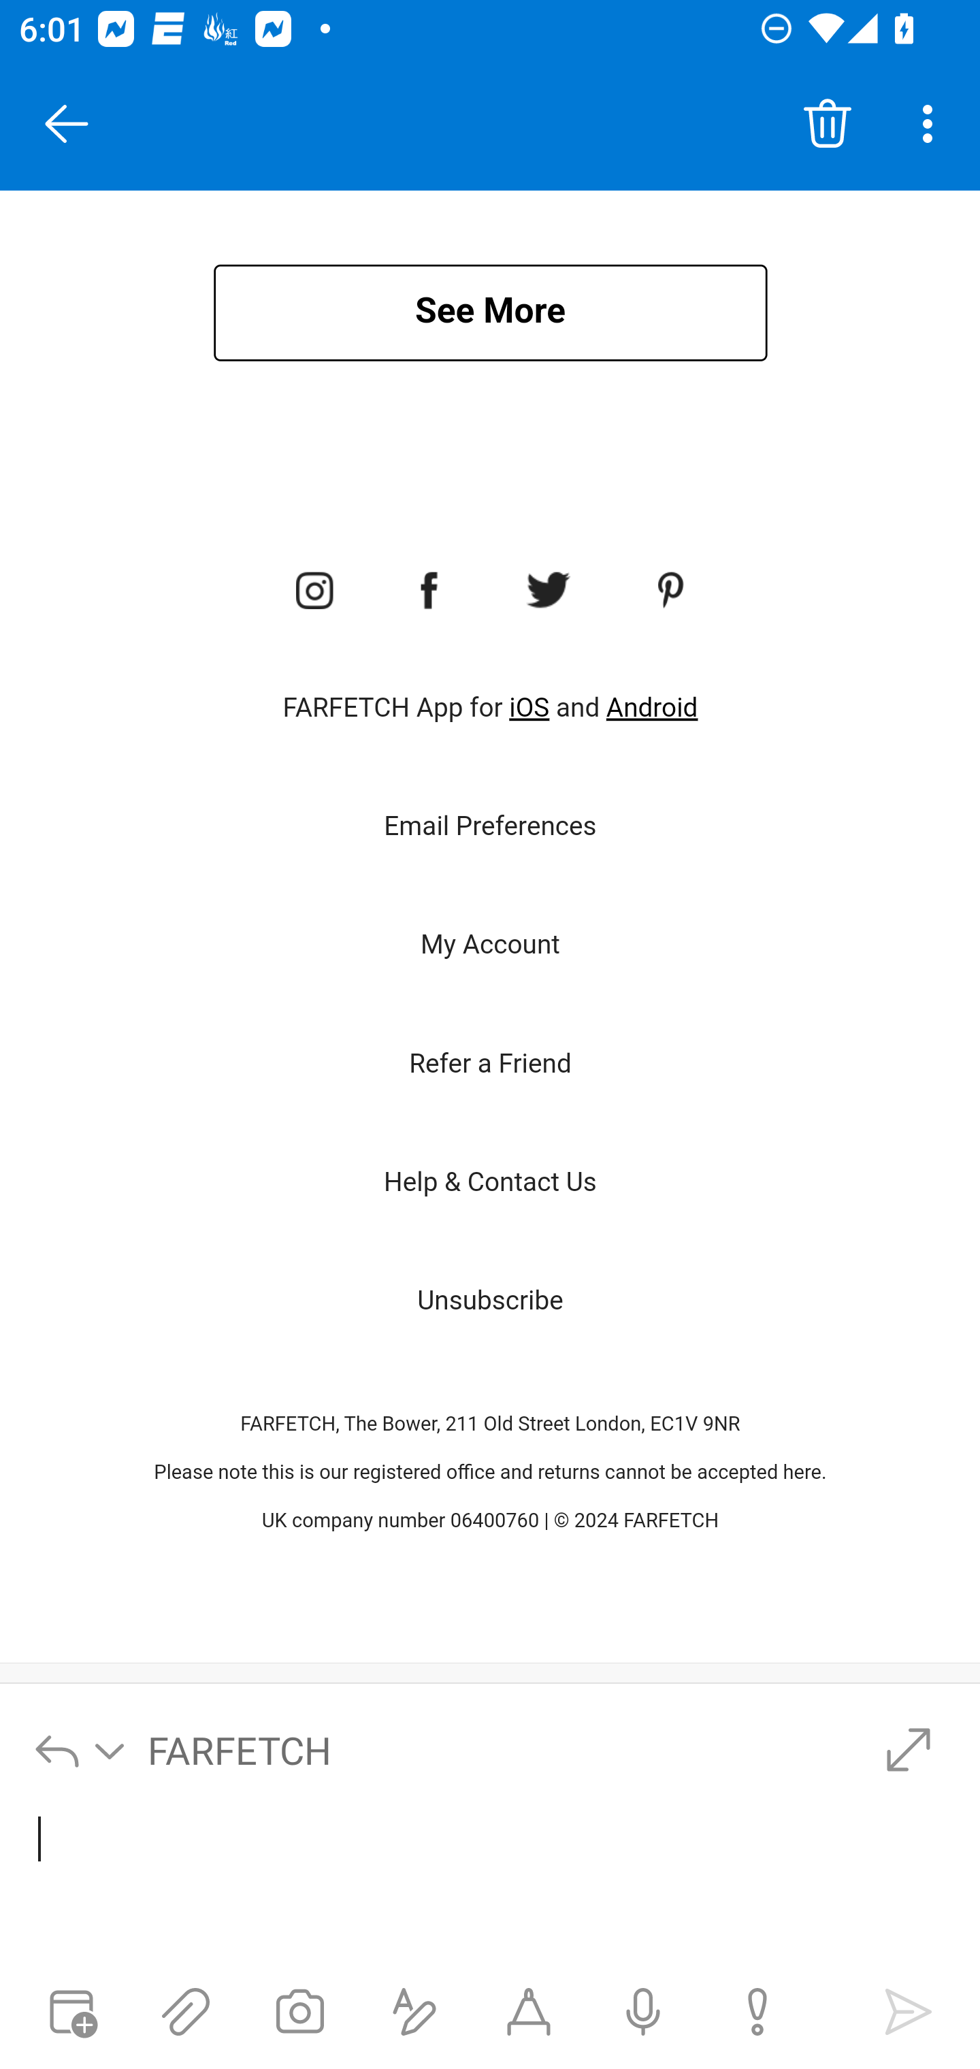  I want to click on Open in full screen view, so click(908, 1749).